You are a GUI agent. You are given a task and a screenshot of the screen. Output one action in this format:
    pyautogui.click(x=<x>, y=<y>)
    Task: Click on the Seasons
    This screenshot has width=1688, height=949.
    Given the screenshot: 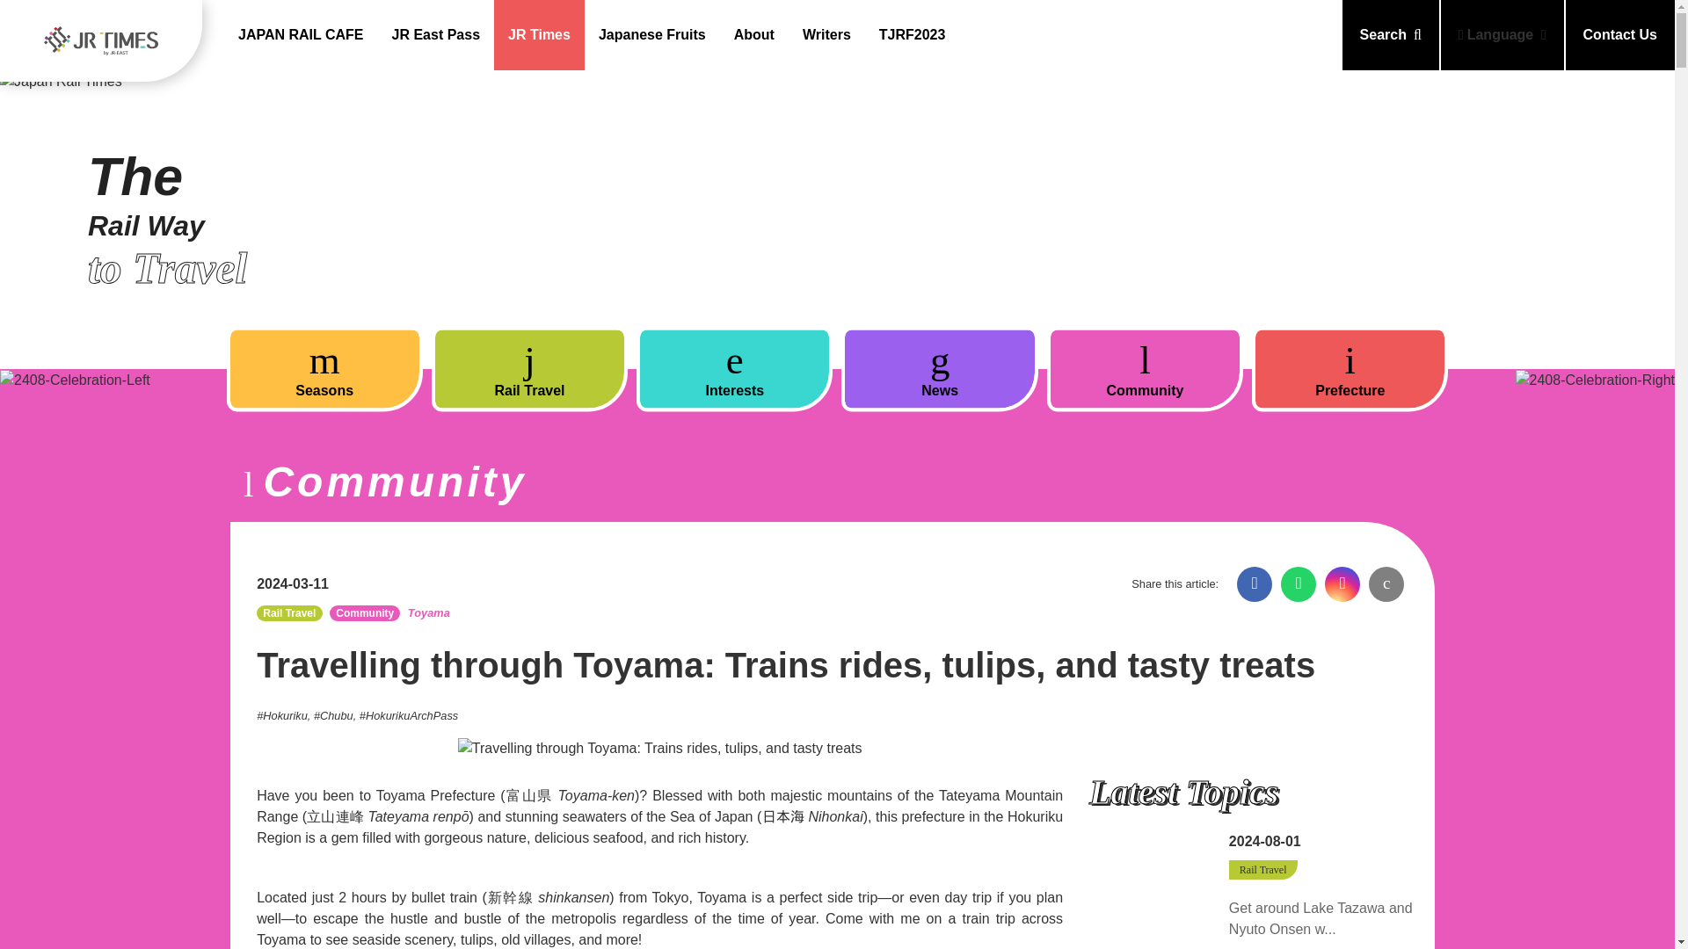 What is the action you would take?
    pyautogui.click(x=324, y=369)
    